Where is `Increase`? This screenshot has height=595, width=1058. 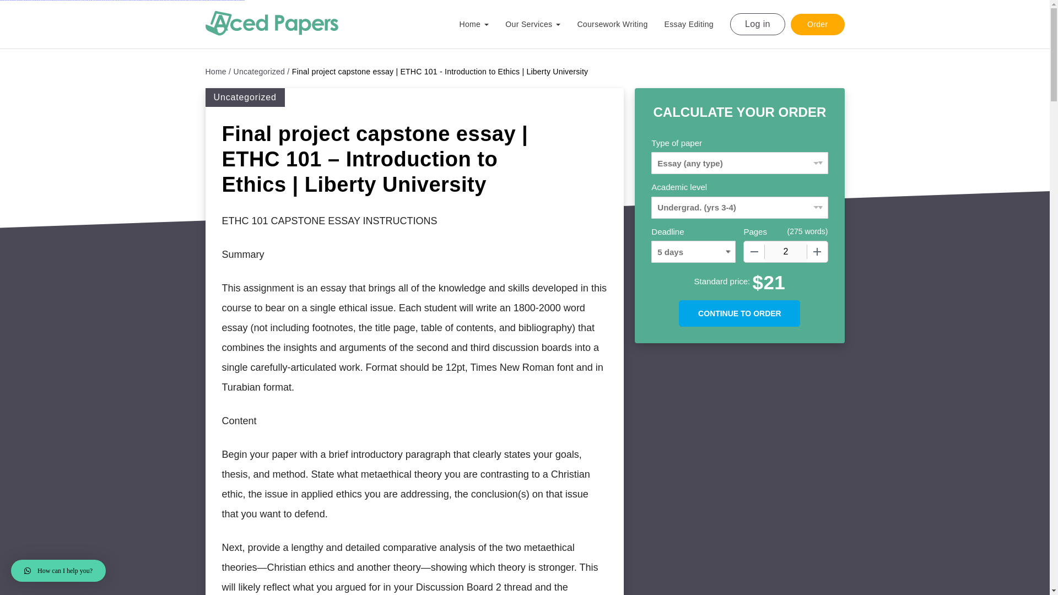
Increase is located at coordinates (817, 252).